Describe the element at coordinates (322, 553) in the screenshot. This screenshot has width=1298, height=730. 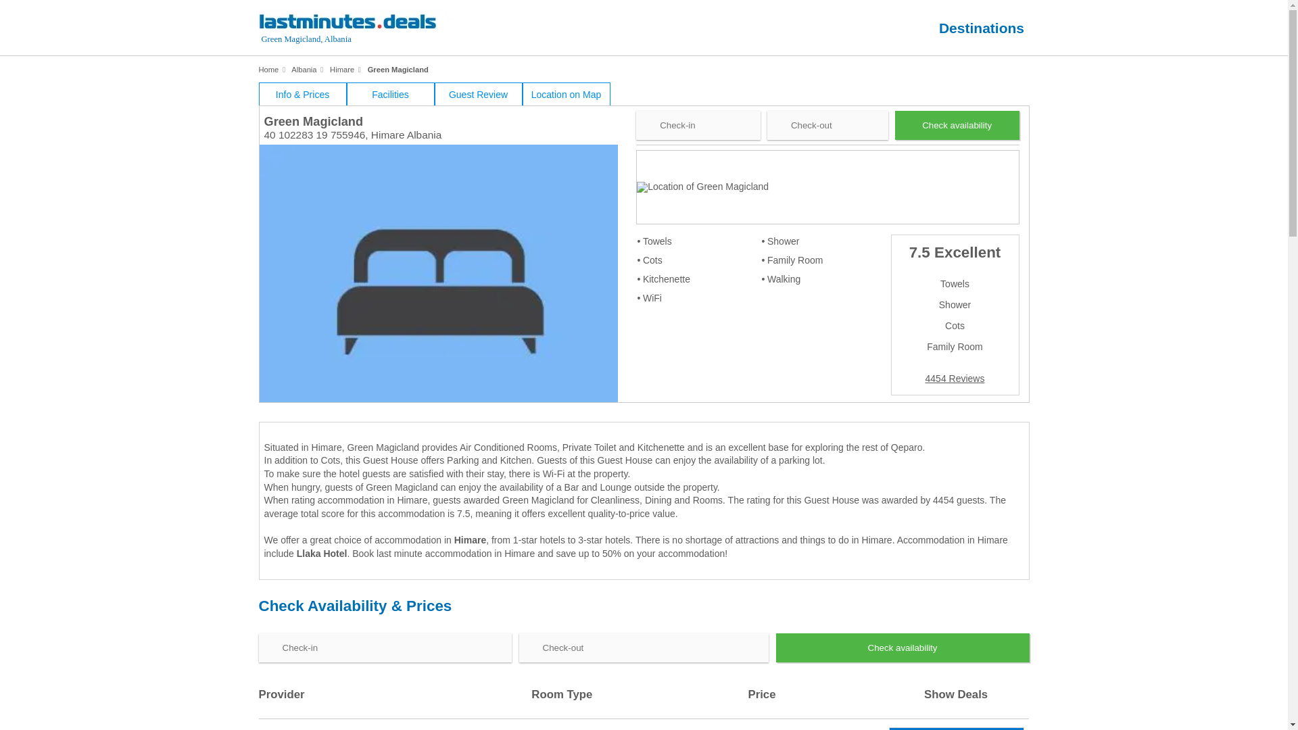
I see `Llaka Hotel in Himare` at that location.